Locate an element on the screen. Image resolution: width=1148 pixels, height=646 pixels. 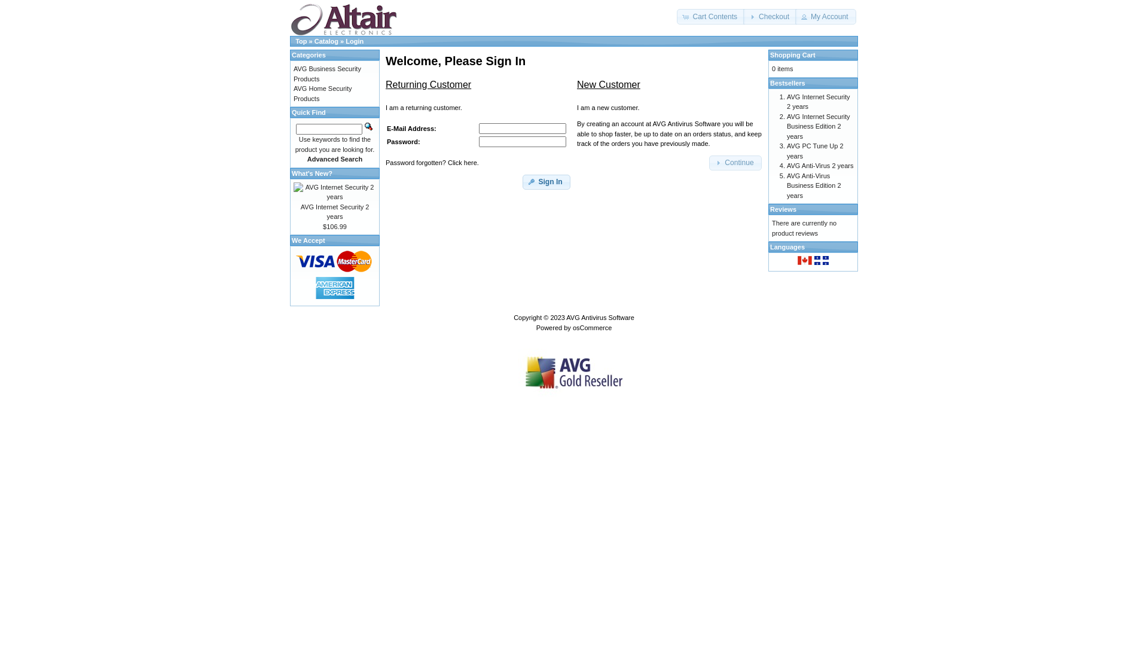
AVG Reseller is located at coordinates (574, 372).